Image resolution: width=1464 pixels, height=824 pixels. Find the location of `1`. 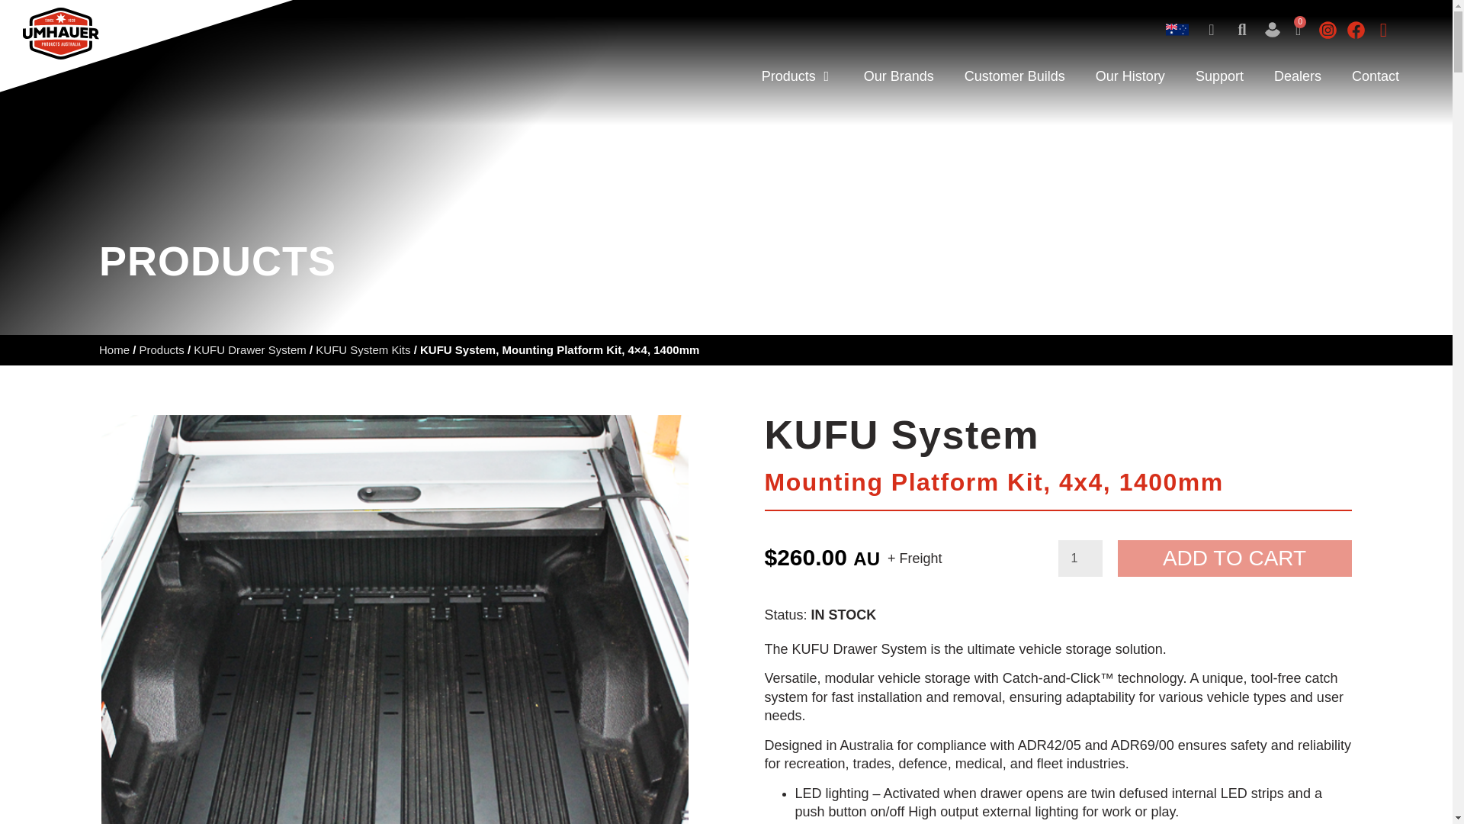

1 is located at coordinates (1080, 558).